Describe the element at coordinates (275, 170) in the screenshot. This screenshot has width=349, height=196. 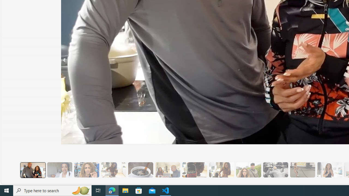
I see `9 They Do Bench Exercises` at that location.